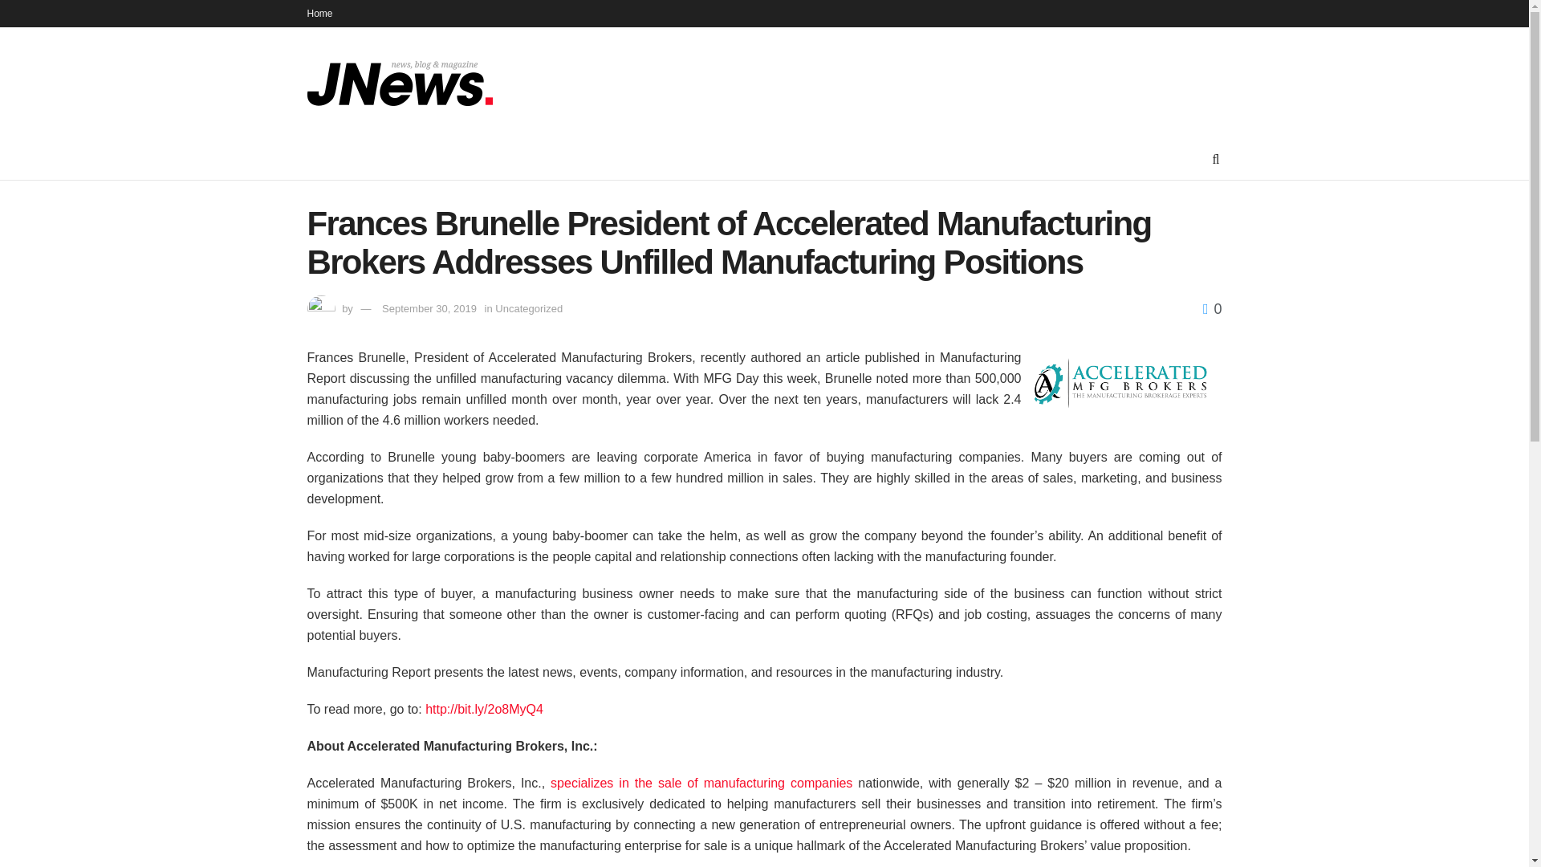 The image size is (1541, 867). What do you see at coordinates (319, 13) in the screenshot?
I see `Home` at bounding box center [319, 13].